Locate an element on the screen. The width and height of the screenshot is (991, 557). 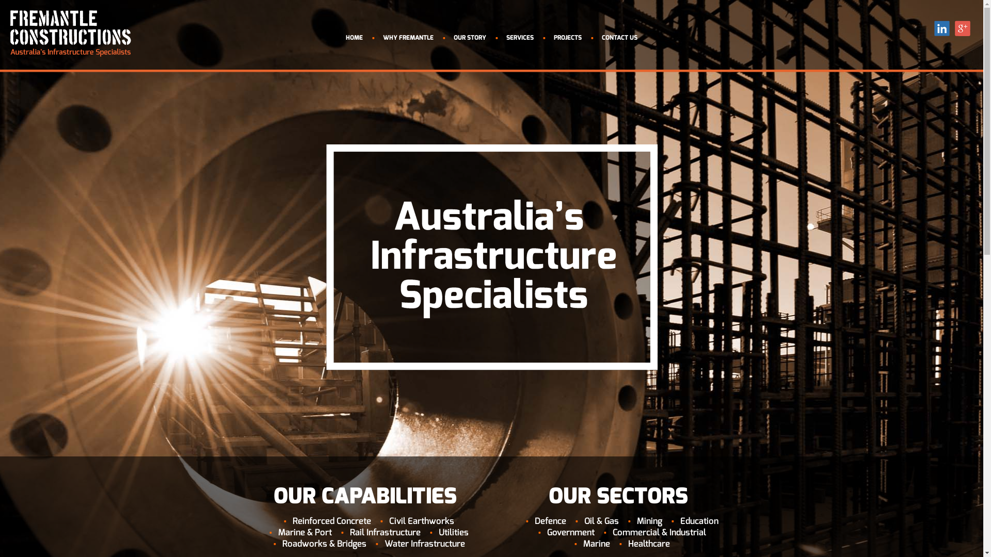
WHY FREMANTLE is located at coordinates (408, 38).